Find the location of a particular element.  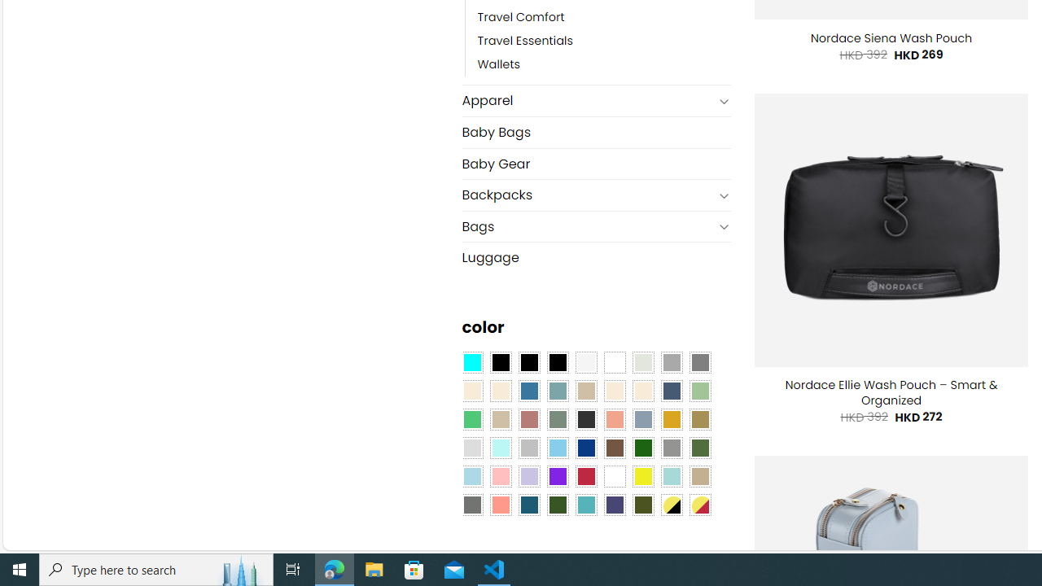

Forest is located at coordinates (557, 504).